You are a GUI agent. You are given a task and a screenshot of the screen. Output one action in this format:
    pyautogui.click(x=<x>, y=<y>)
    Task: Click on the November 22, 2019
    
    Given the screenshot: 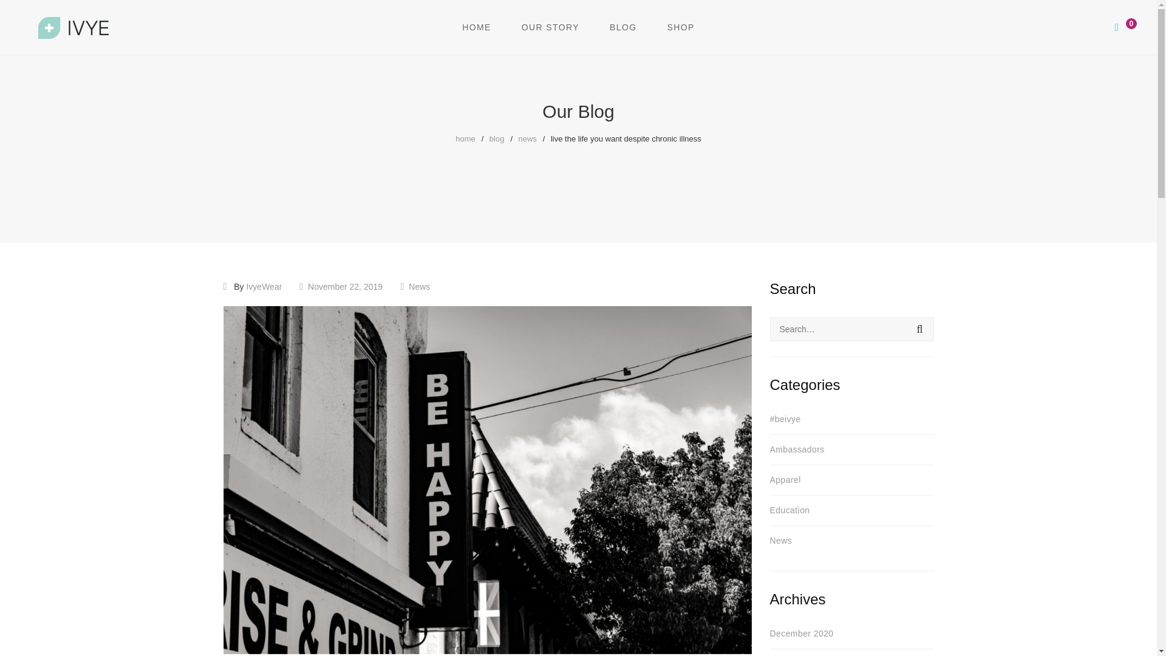 What is the action you would take?
    pyautogui.click(x=345, y=287)
    